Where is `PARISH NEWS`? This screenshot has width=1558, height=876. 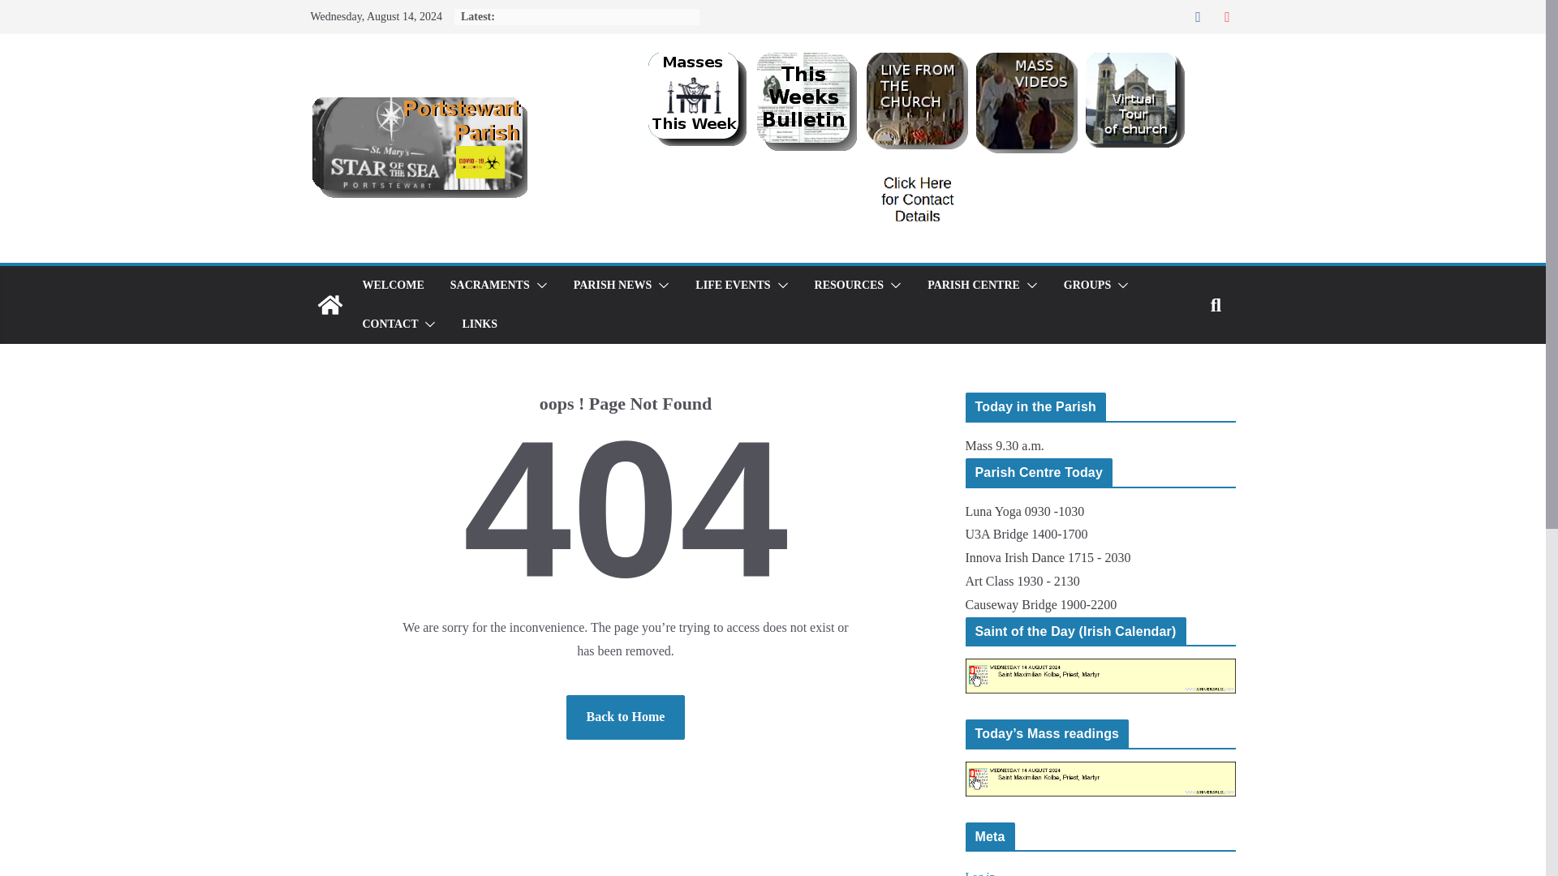 PARISH NEWS is located at coordinates (613, 286).